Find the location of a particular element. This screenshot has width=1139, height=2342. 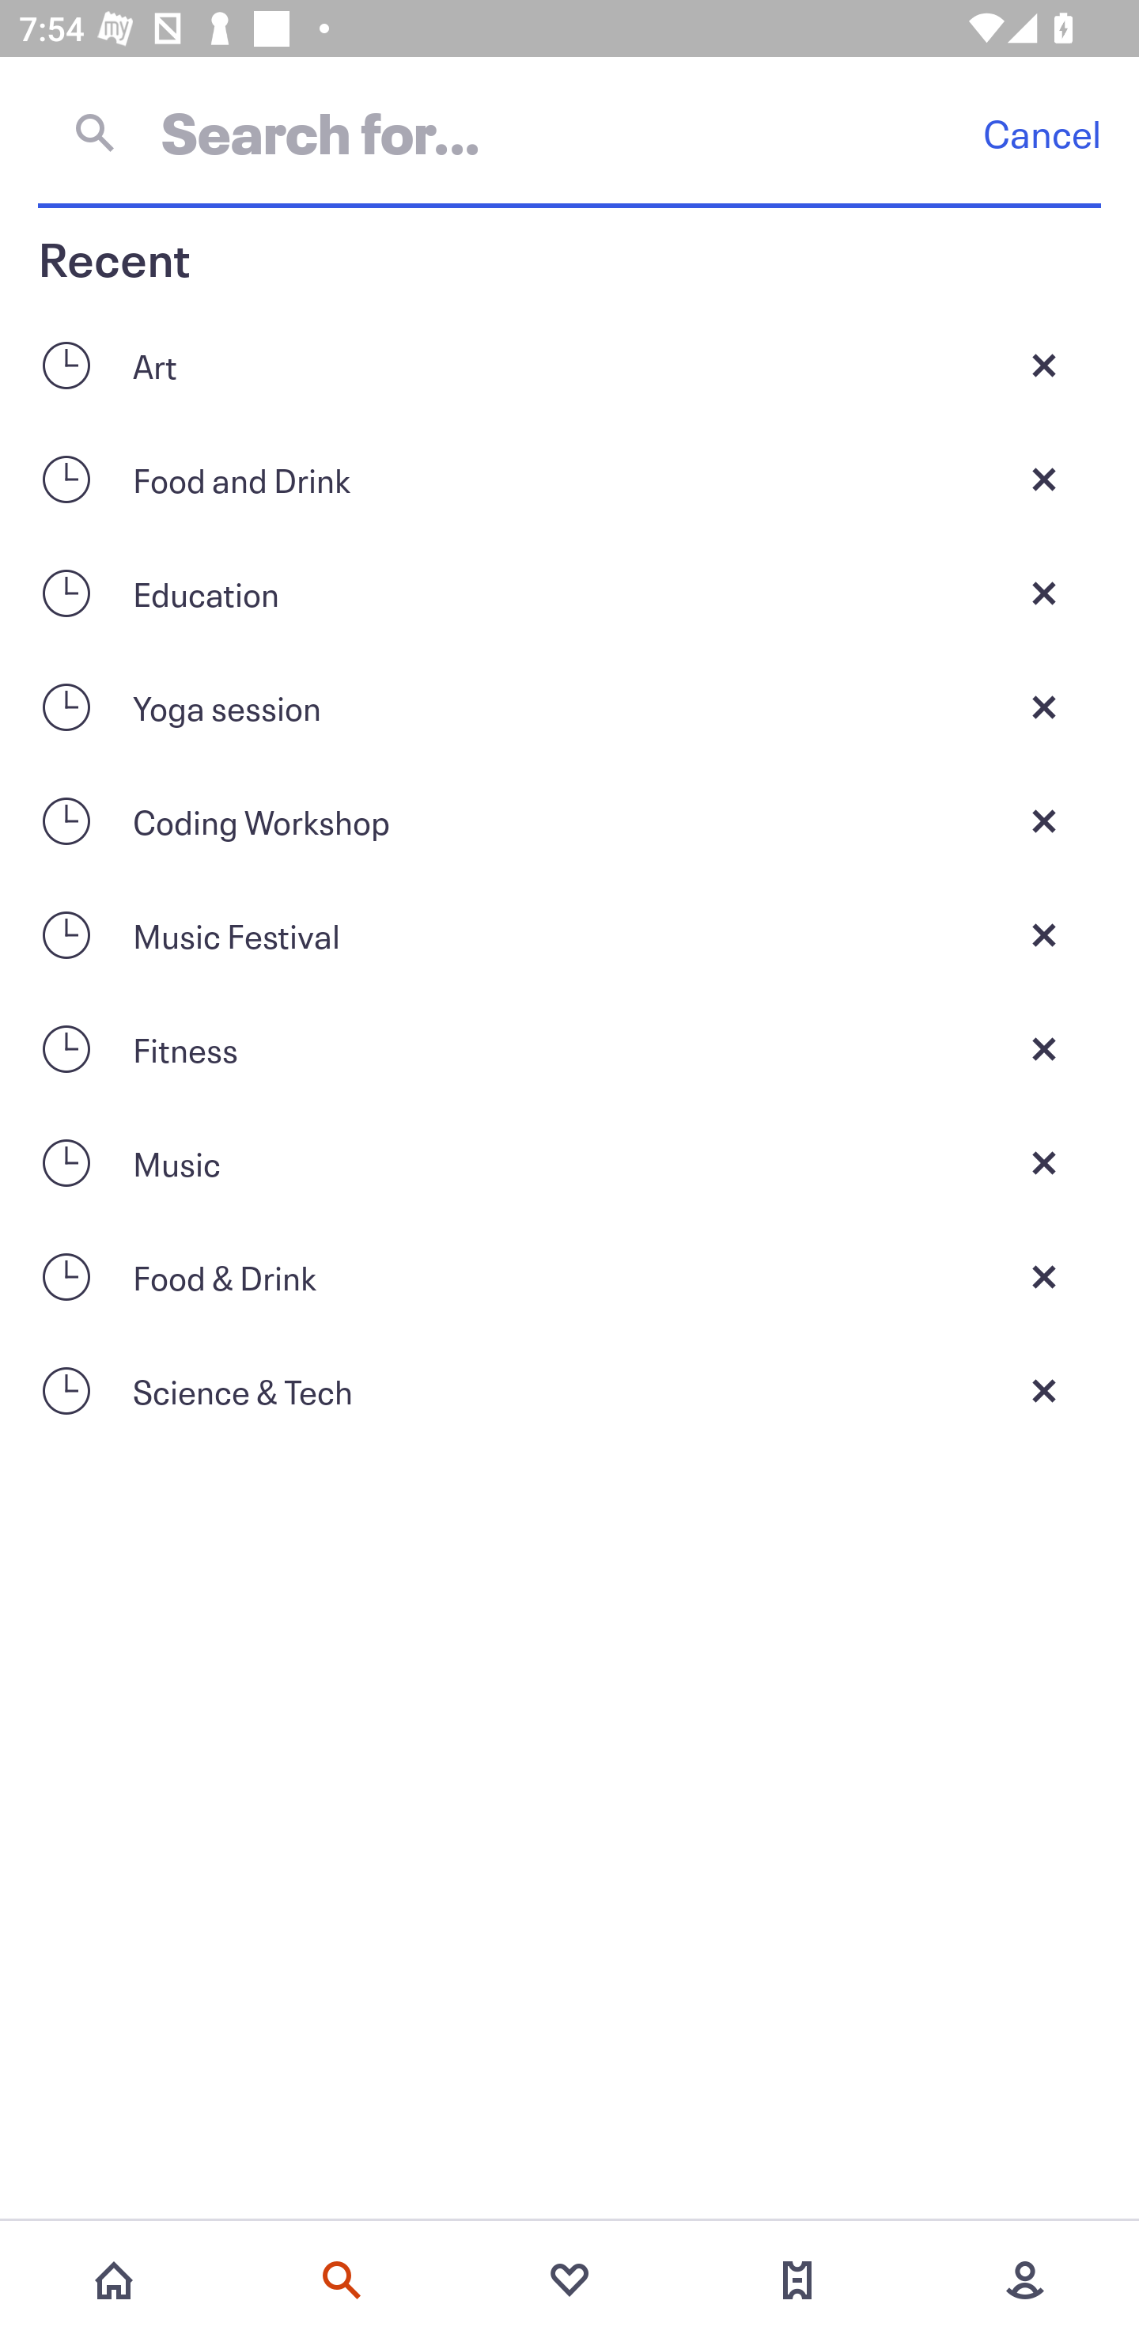

Close current screen is located at coordinates (1044, 365).